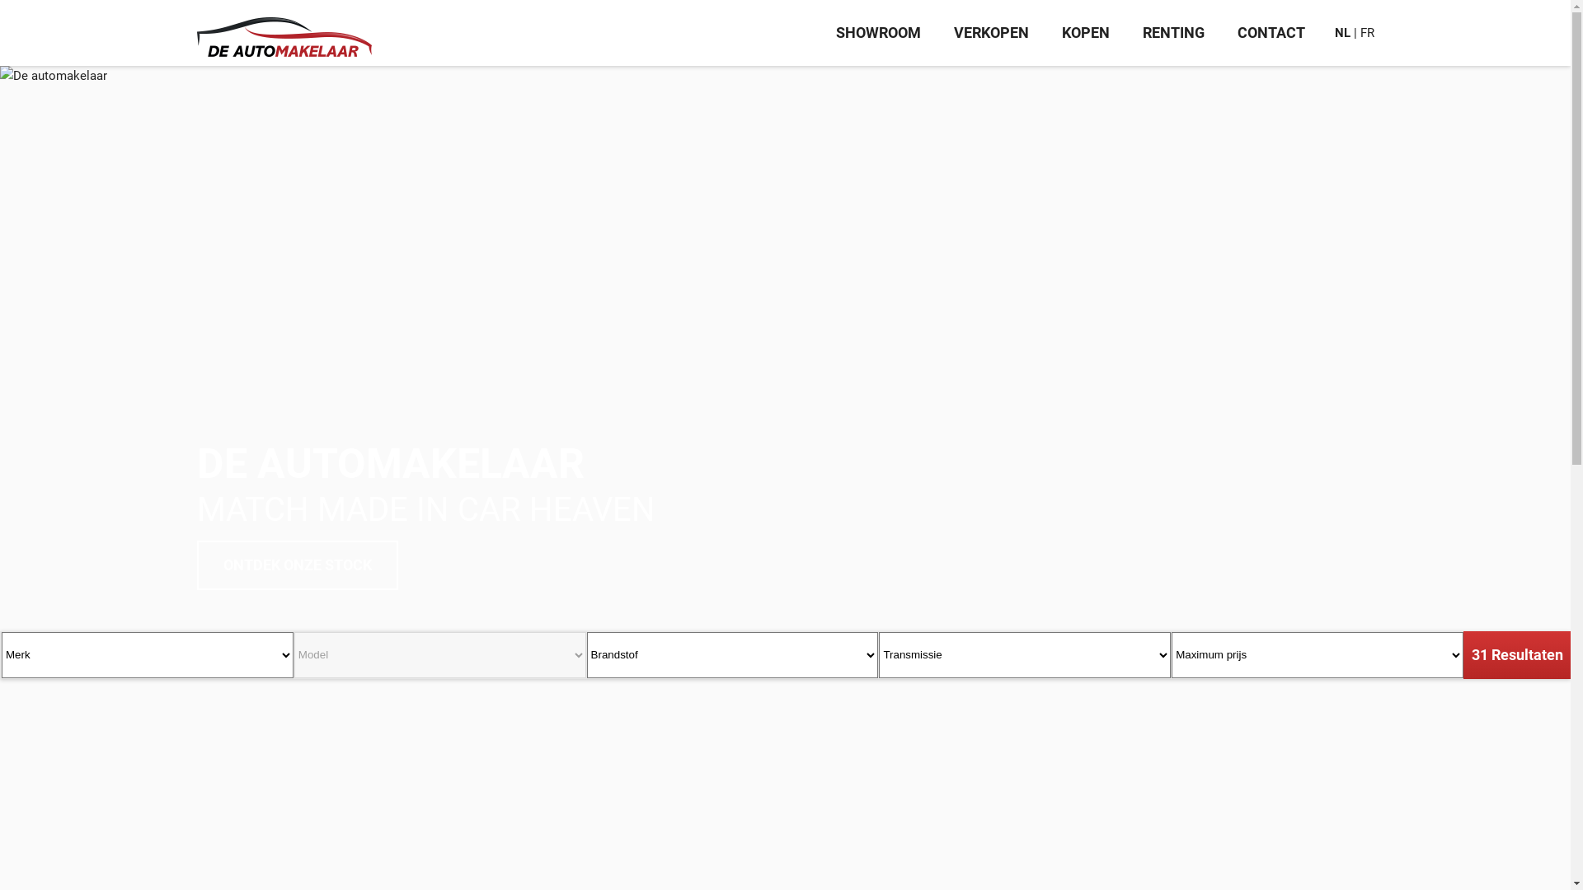 The image size is (1583, 890). What do you see at coordinates (1517, 655) in the screenshot?
I see `31 Resultaten` at bounding box center [1517, 655].